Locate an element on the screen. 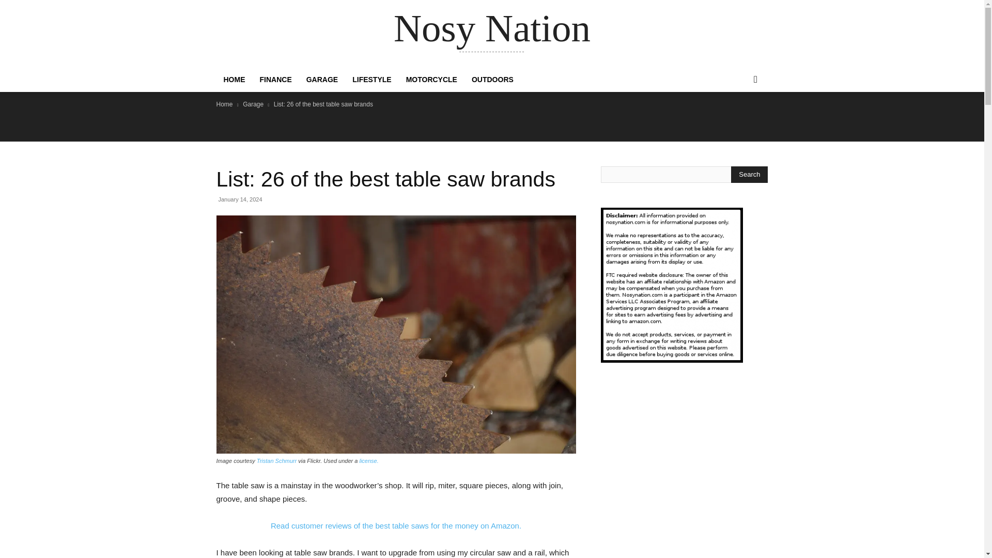 The width and height of the screenshot is (992, 558). Home is located at coordinates (224, 104).